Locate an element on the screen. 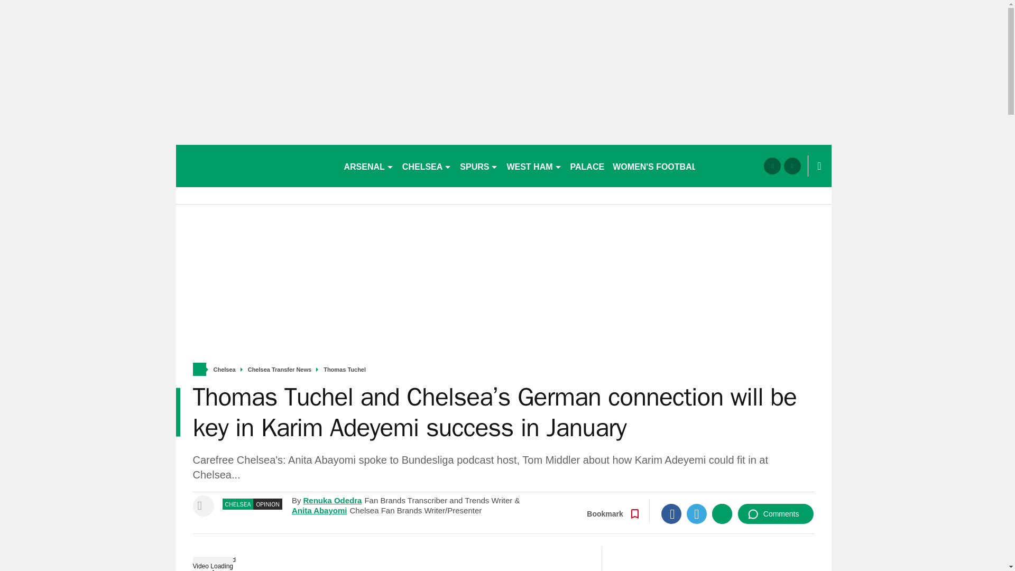  facebook is located at coordinates (772, 166).